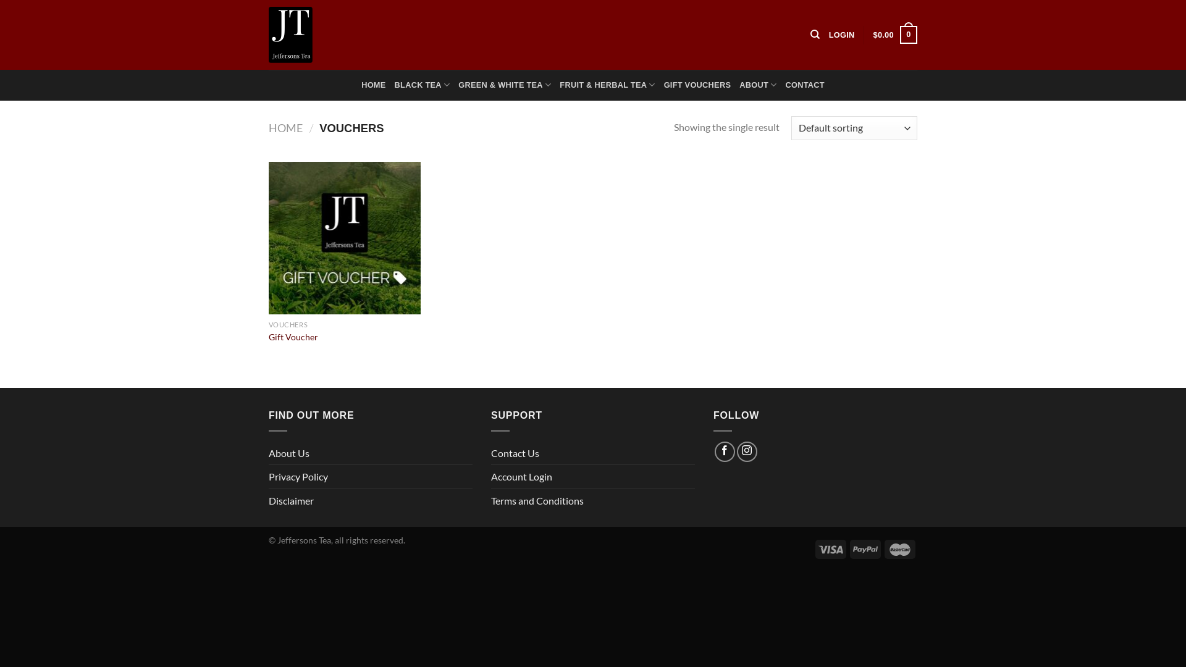  I want to click on $0.00
0, so click(896, 35).